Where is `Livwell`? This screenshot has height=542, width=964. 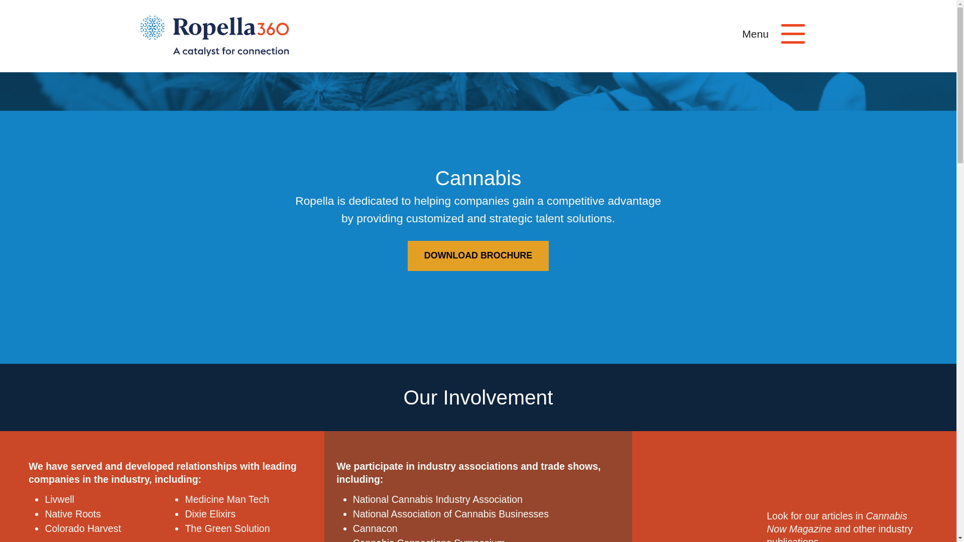
Livwell is located at coordinates (59, 499).